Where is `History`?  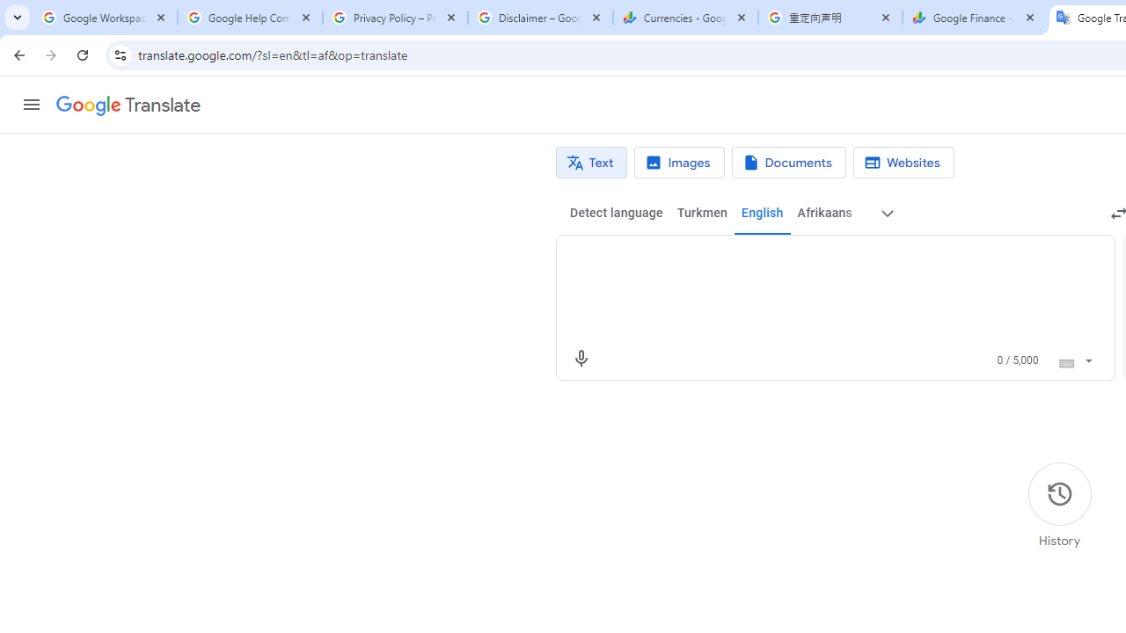 History is located at coordinates (1059, 506).